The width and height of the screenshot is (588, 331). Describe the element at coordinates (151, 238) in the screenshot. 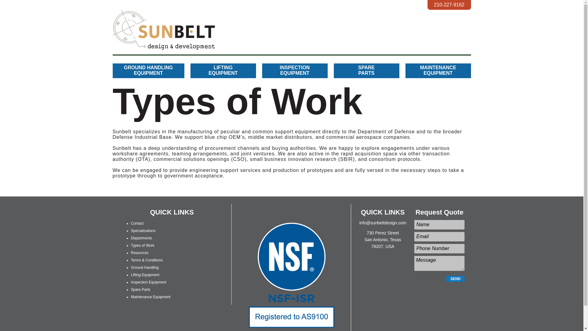

I see `Types of Work` at that location.